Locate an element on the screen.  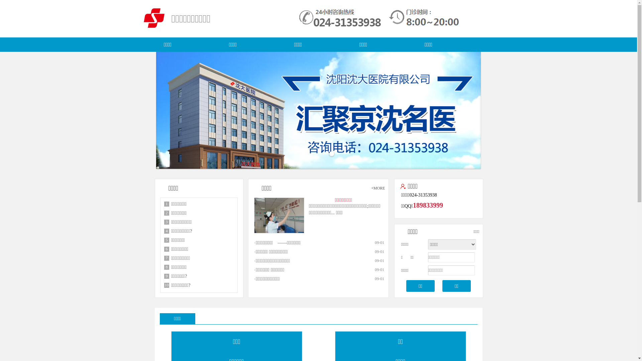
+MORE is located at coordinates (378, 188).